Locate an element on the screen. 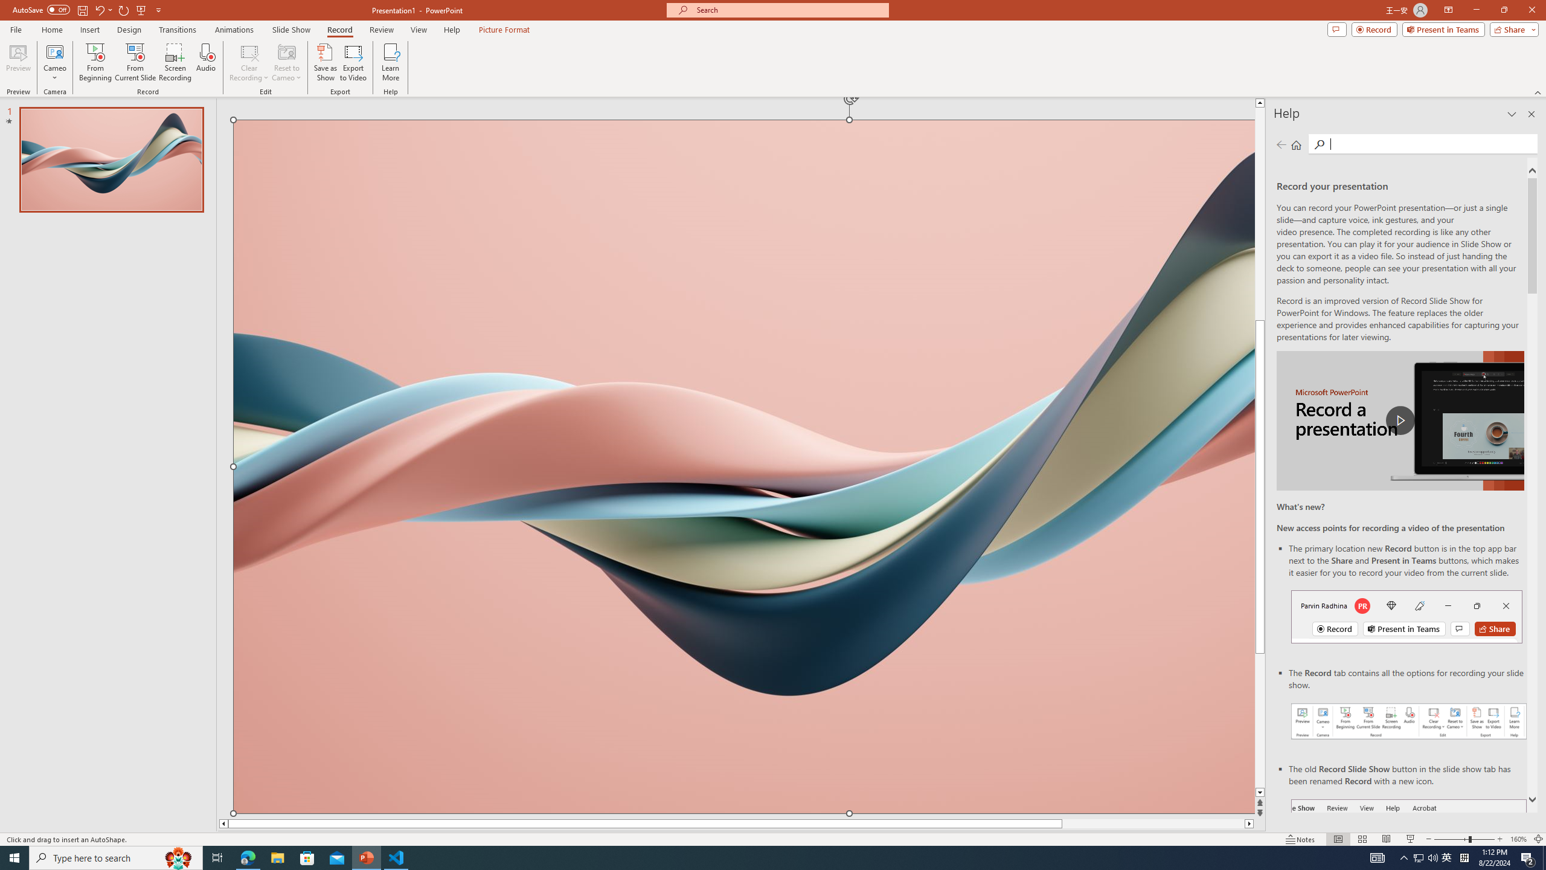 The width and height of the screenshot is (1546, 870). Design is located at coordinates (129, 30).